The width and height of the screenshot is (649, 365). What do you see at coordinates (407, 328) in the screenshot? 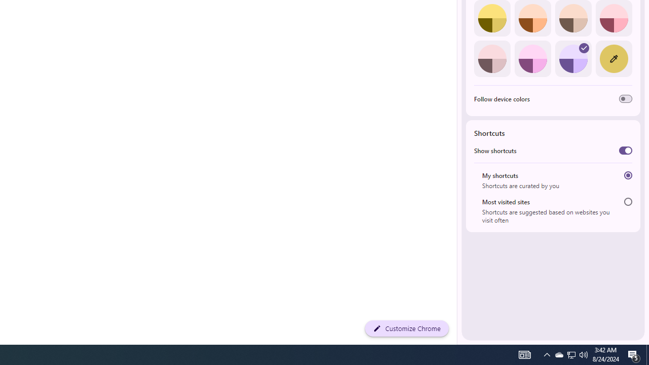
I see `Customize Chrome` at bounding box center [407, 328].